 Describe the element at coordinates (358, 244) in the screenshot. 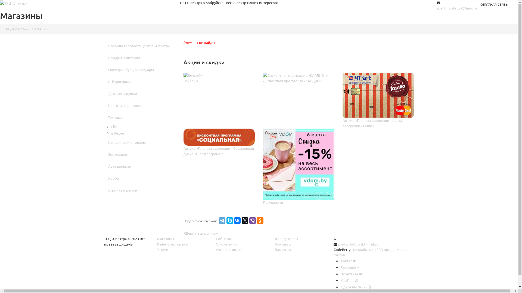

I see `spektr_bobruisk@mail.ru` at that location.